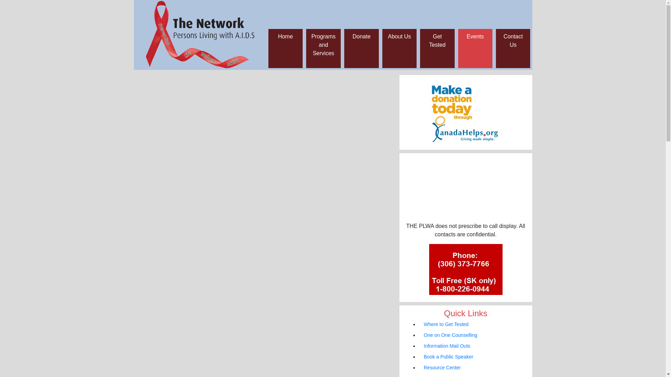 This screenshot has height=377, width=671. I want to click on Programs and Services, so click(324, 45).